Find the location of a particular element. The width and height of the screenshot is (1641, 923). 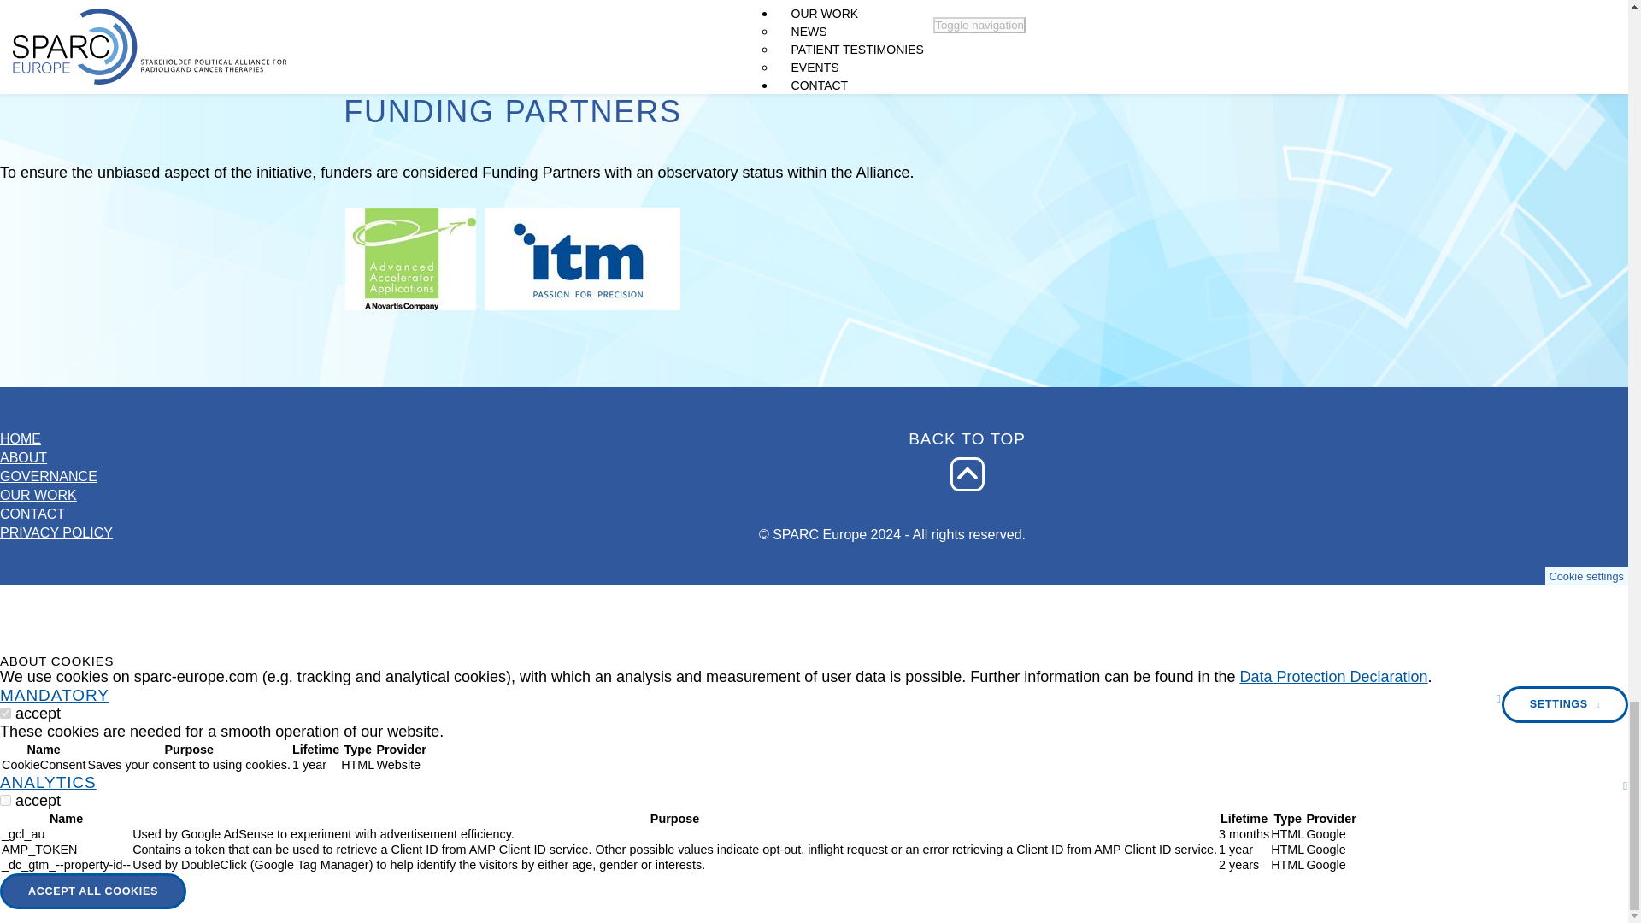

ABOUT is located at coordinates (56, 457).